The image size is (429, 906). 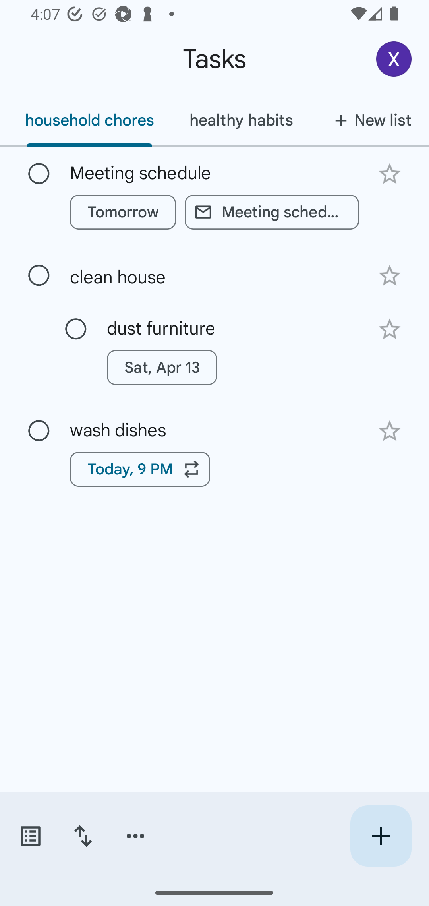 I want to click on Mark as complete, so click(x=39, y=276).